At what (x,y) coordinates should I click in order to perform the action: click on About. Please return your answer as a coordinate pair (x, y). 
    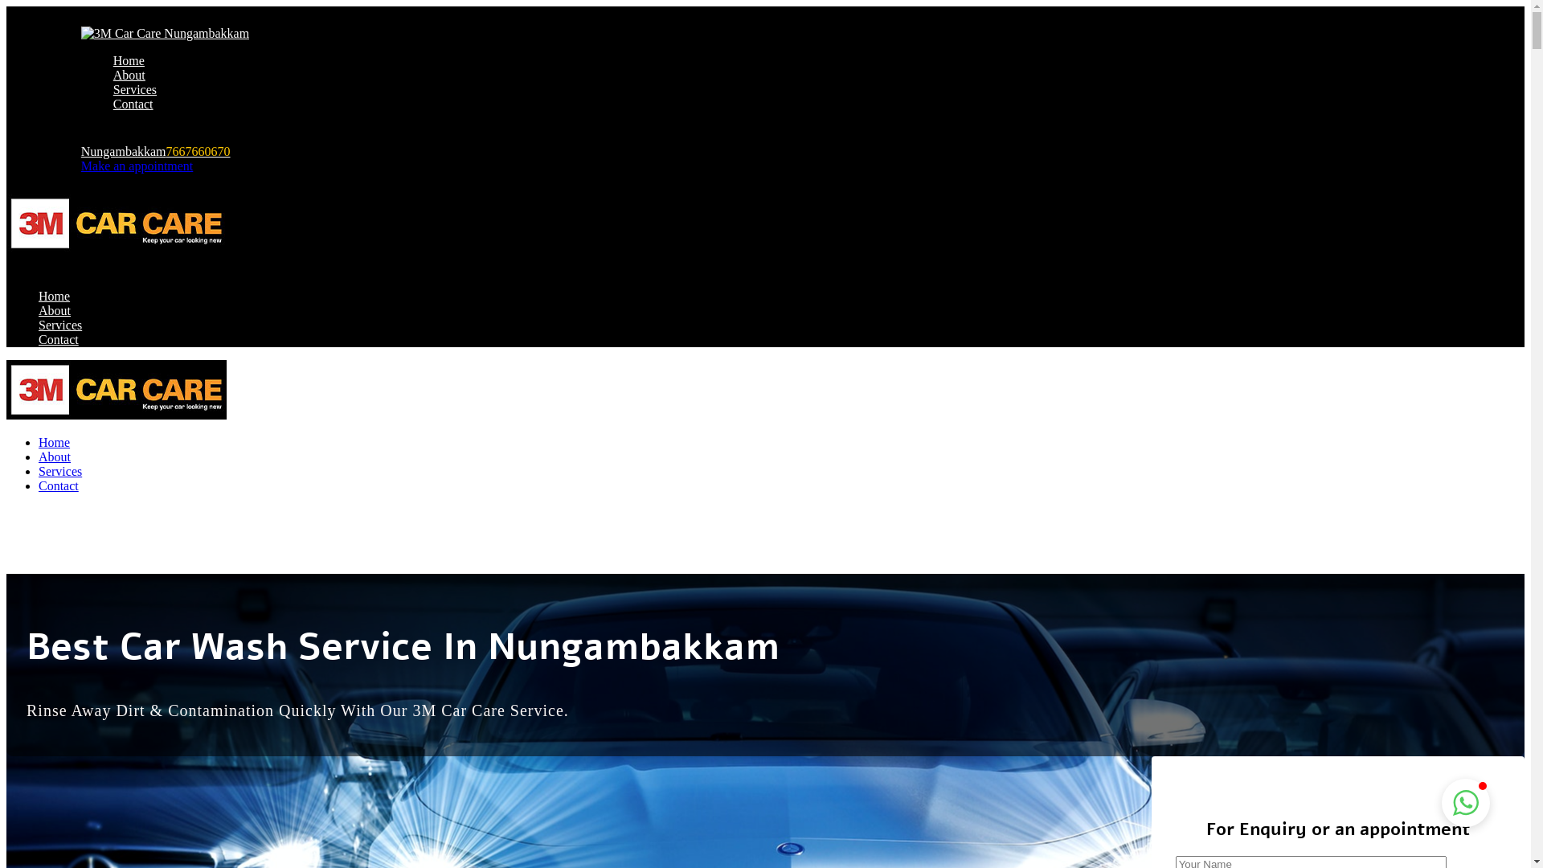
    Looking at the image, I should click on (55, 310).